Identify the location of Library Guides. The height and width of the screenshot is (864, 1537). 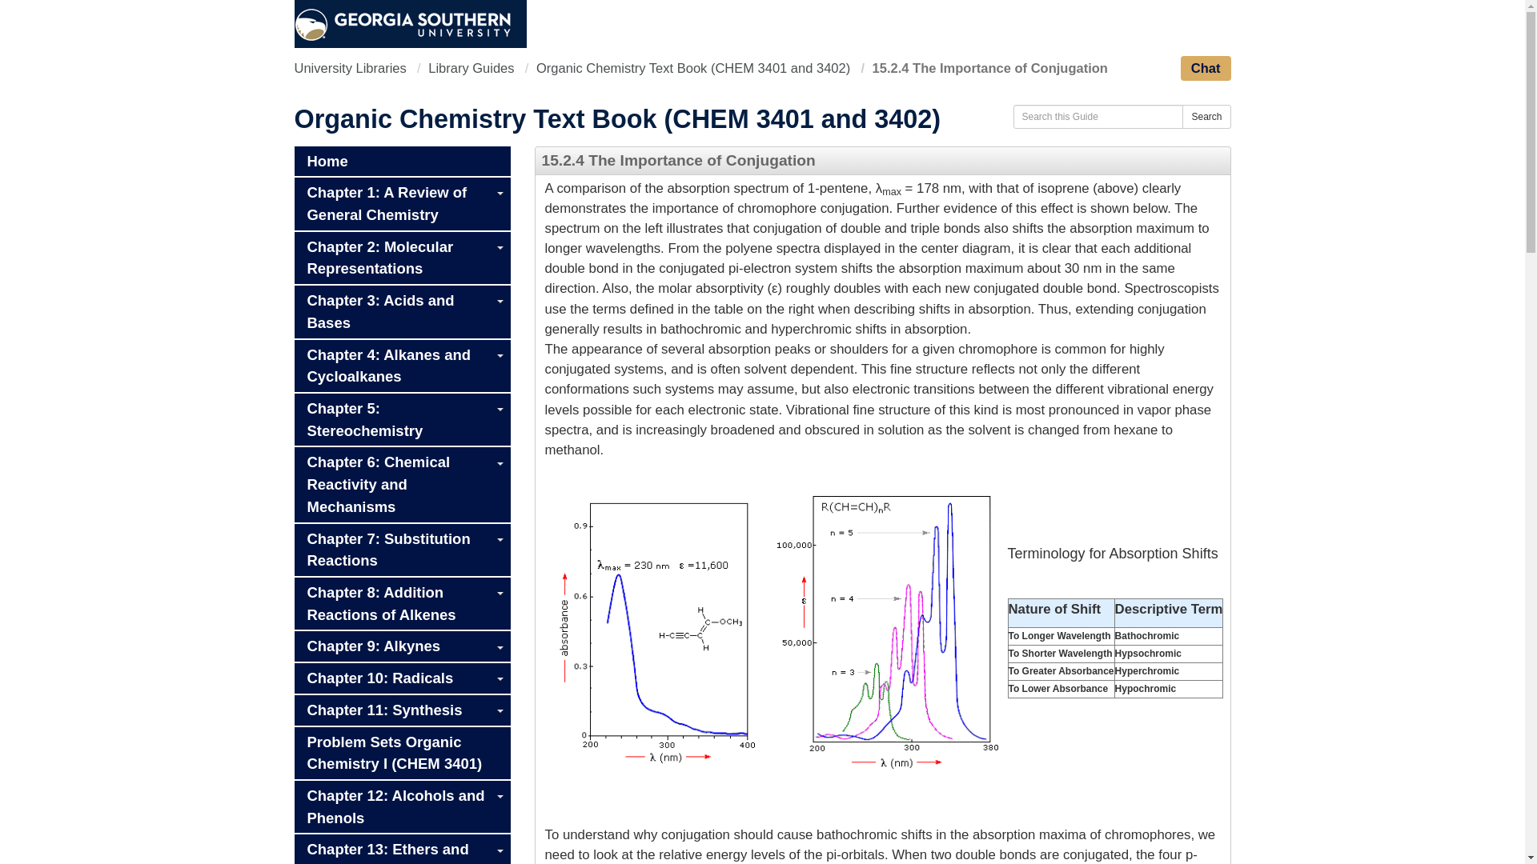
(471, 68).